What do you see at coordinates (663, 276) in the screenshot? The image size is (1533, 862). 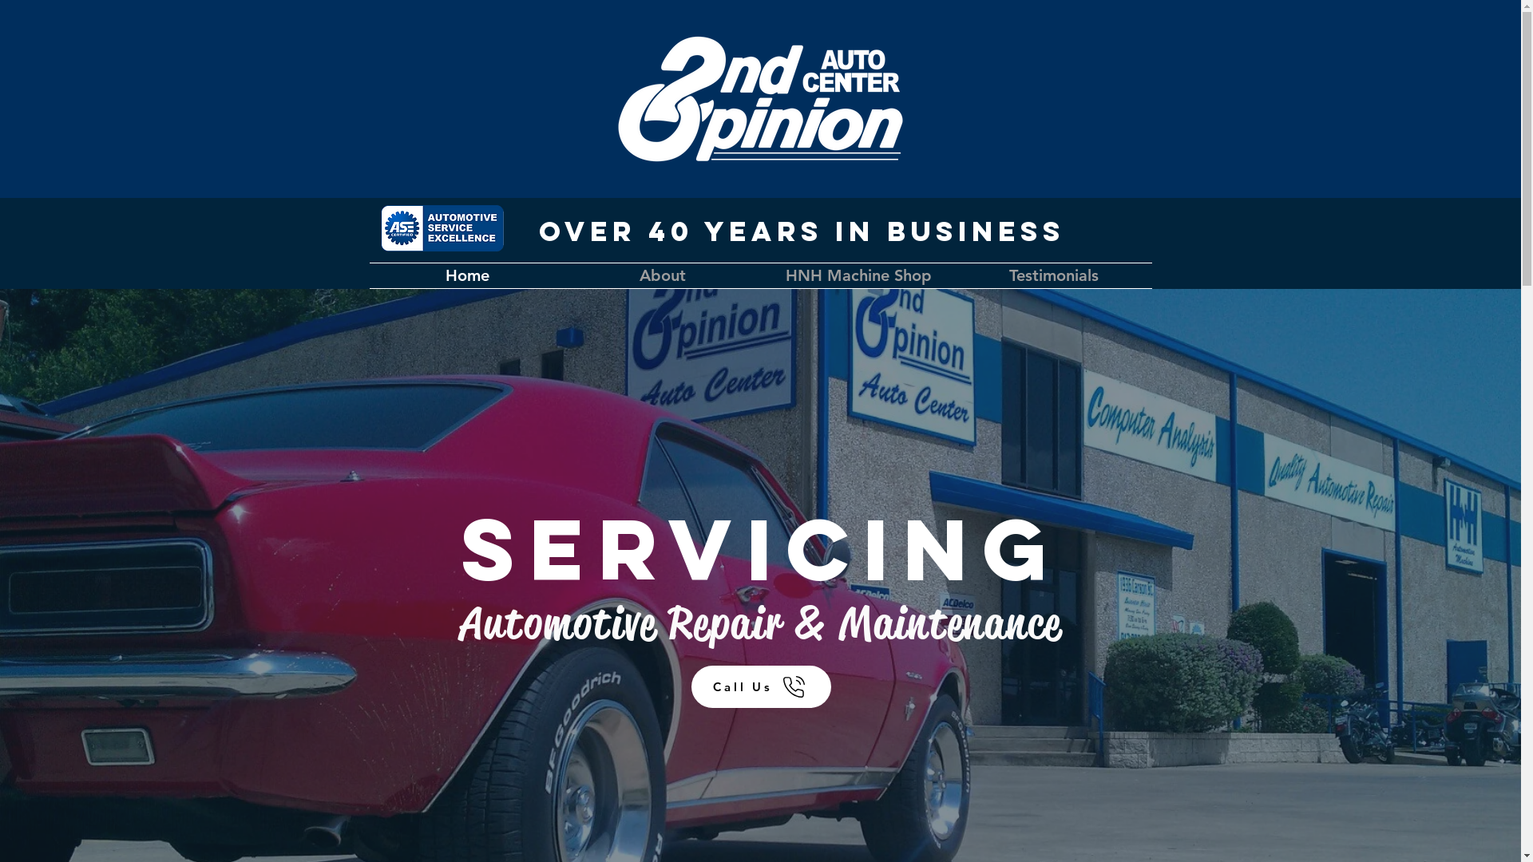 I see `About` at bounding box center [663, 276].